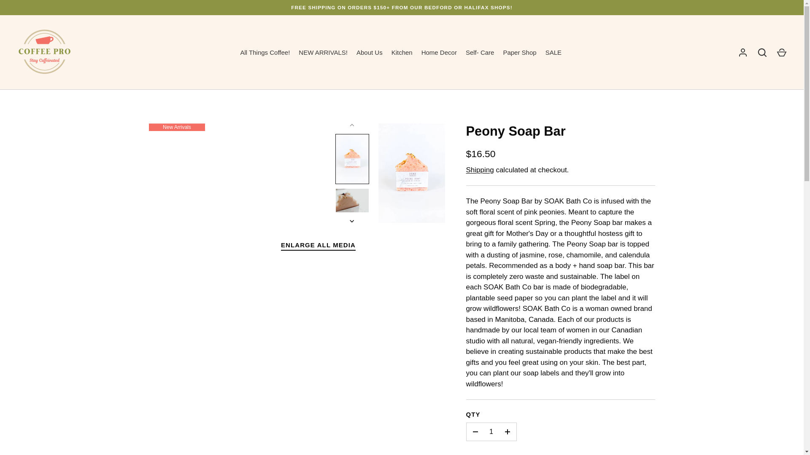 This screenshot has height=455, width=810. Describe the element at coordinates (491, 432) in the screenshot. I see `1` at that location.